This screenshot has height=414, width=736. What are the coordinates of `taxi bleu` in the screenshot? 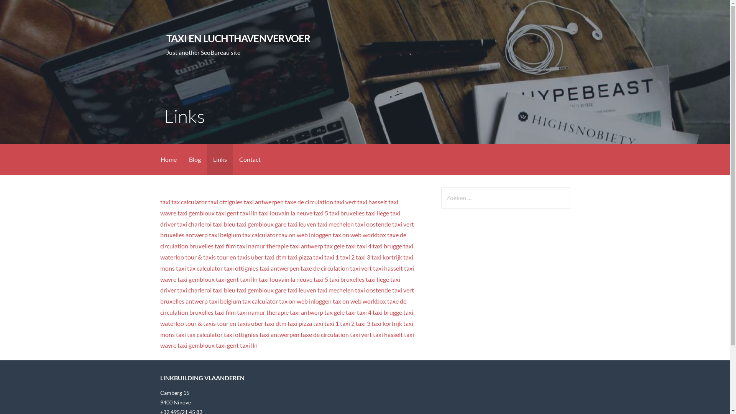 It's located at (224, 224).